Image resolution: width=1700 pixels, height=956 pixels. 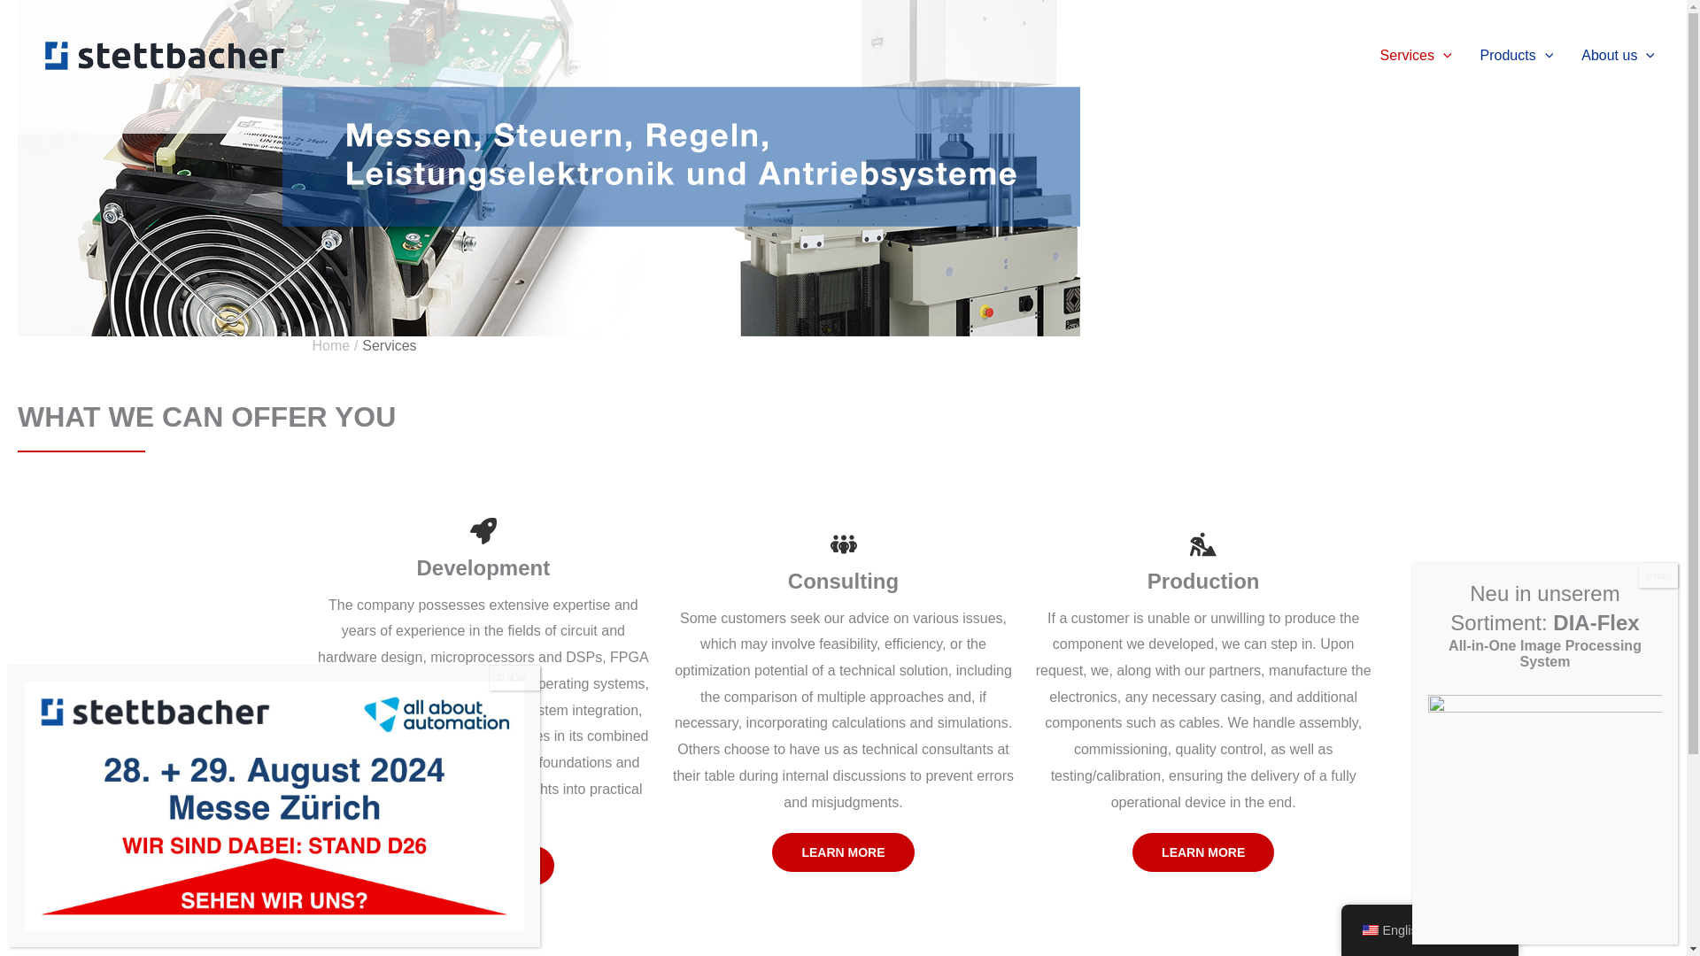 I want to click on Services, so click(x=1416, y=55).